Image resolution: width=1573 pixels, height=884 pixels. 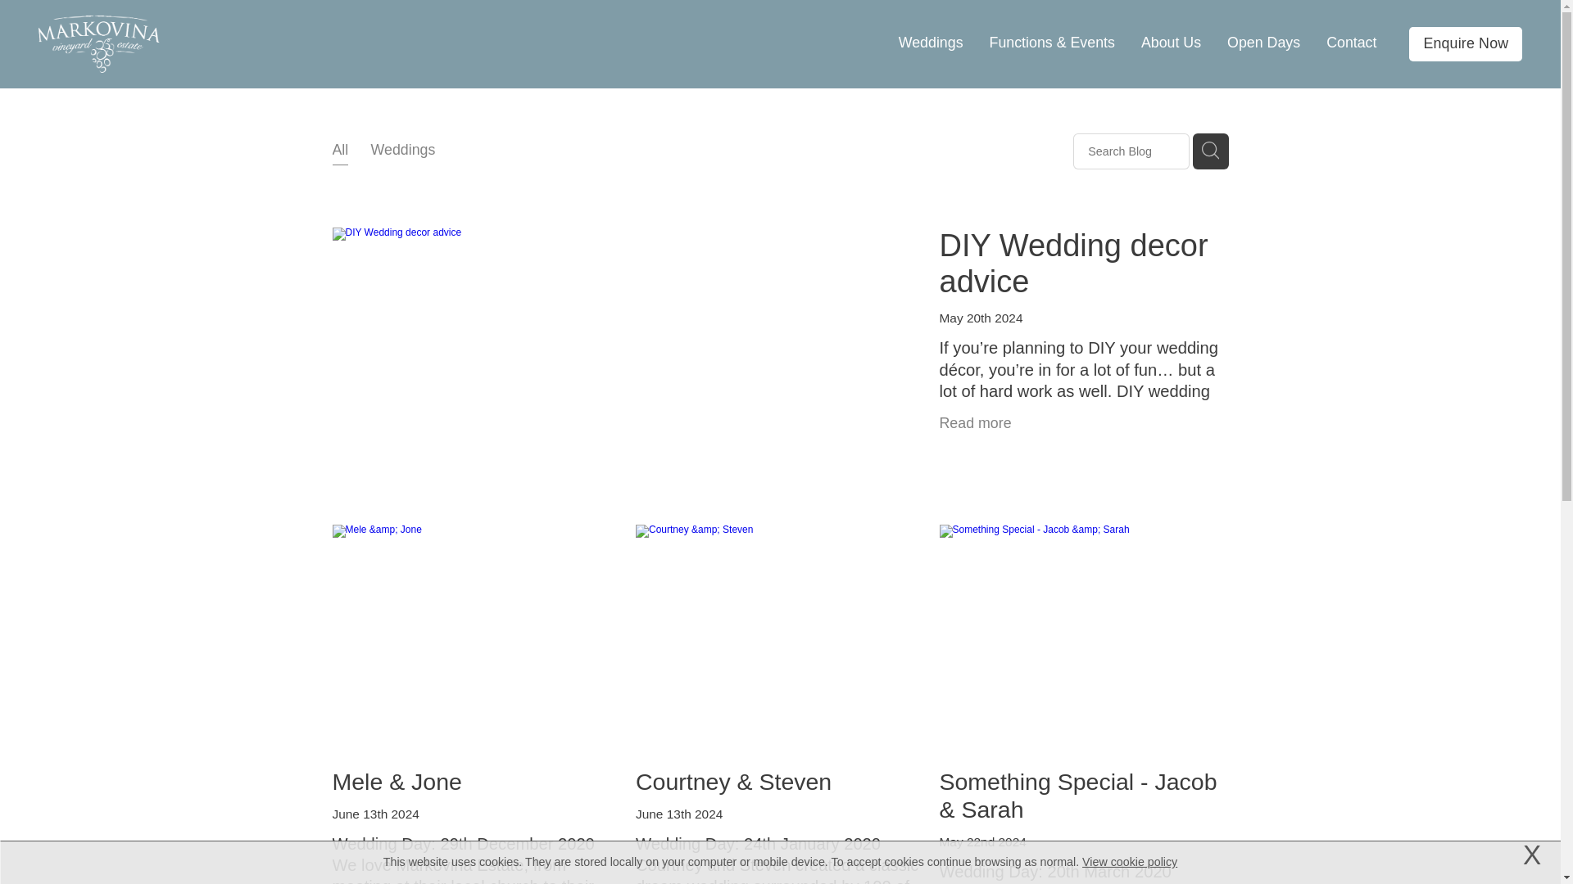 What do you see at coordinates (1263, 43) in the screenshot?
I see `Open Days` at bounding box center [1263, 43].